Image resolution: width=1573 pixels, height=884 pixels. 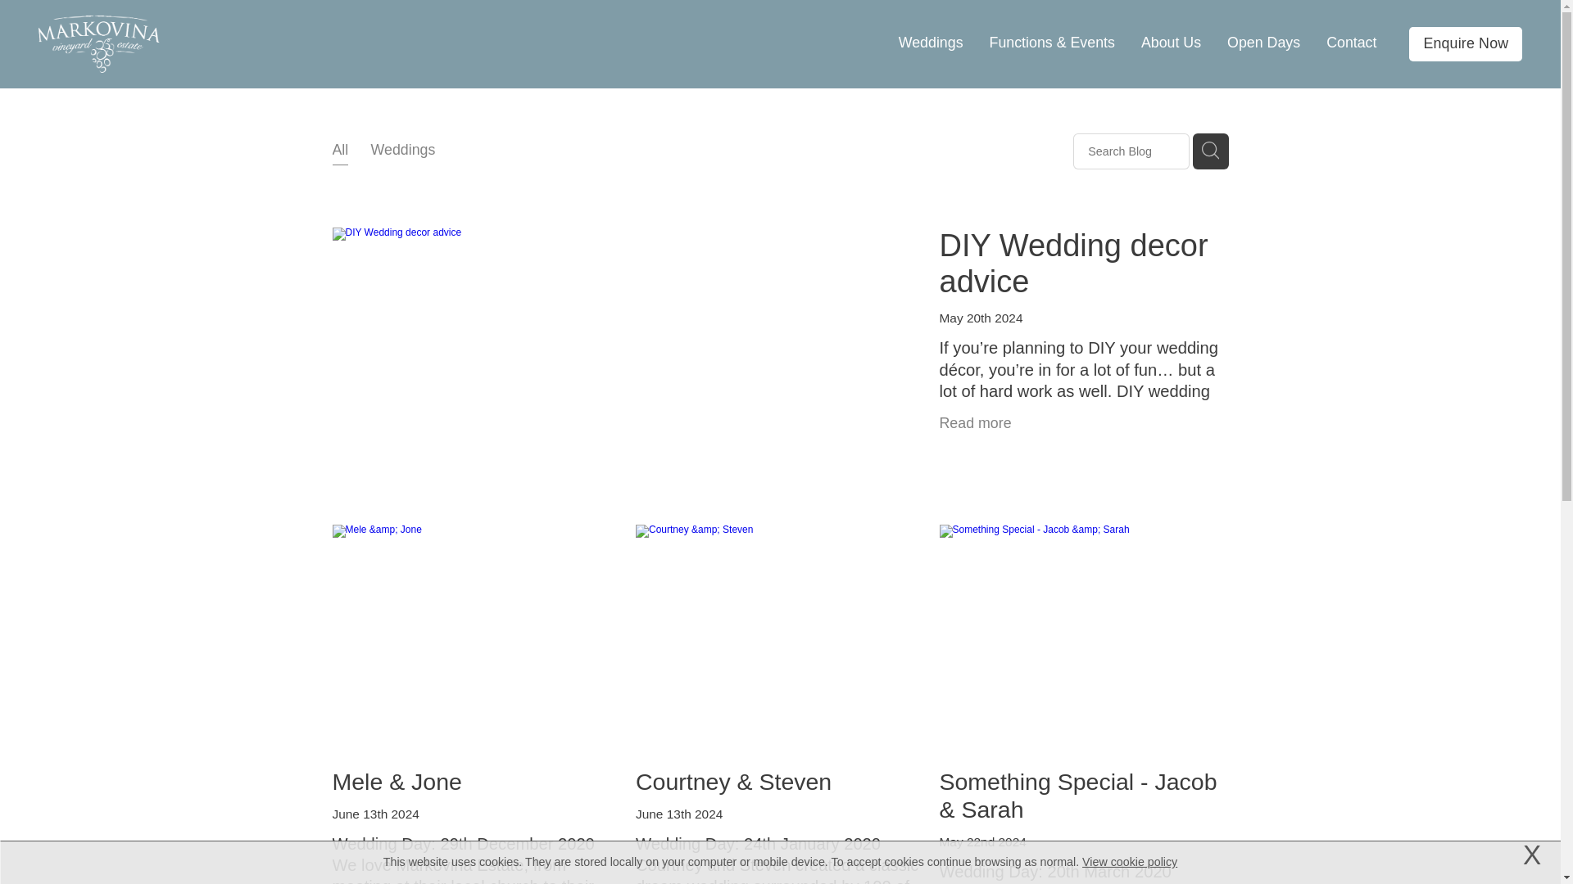 What do you see at coordinates (1263, 43) in the screenshot?
I see `Open Days` at bounding box center [1263, 43].